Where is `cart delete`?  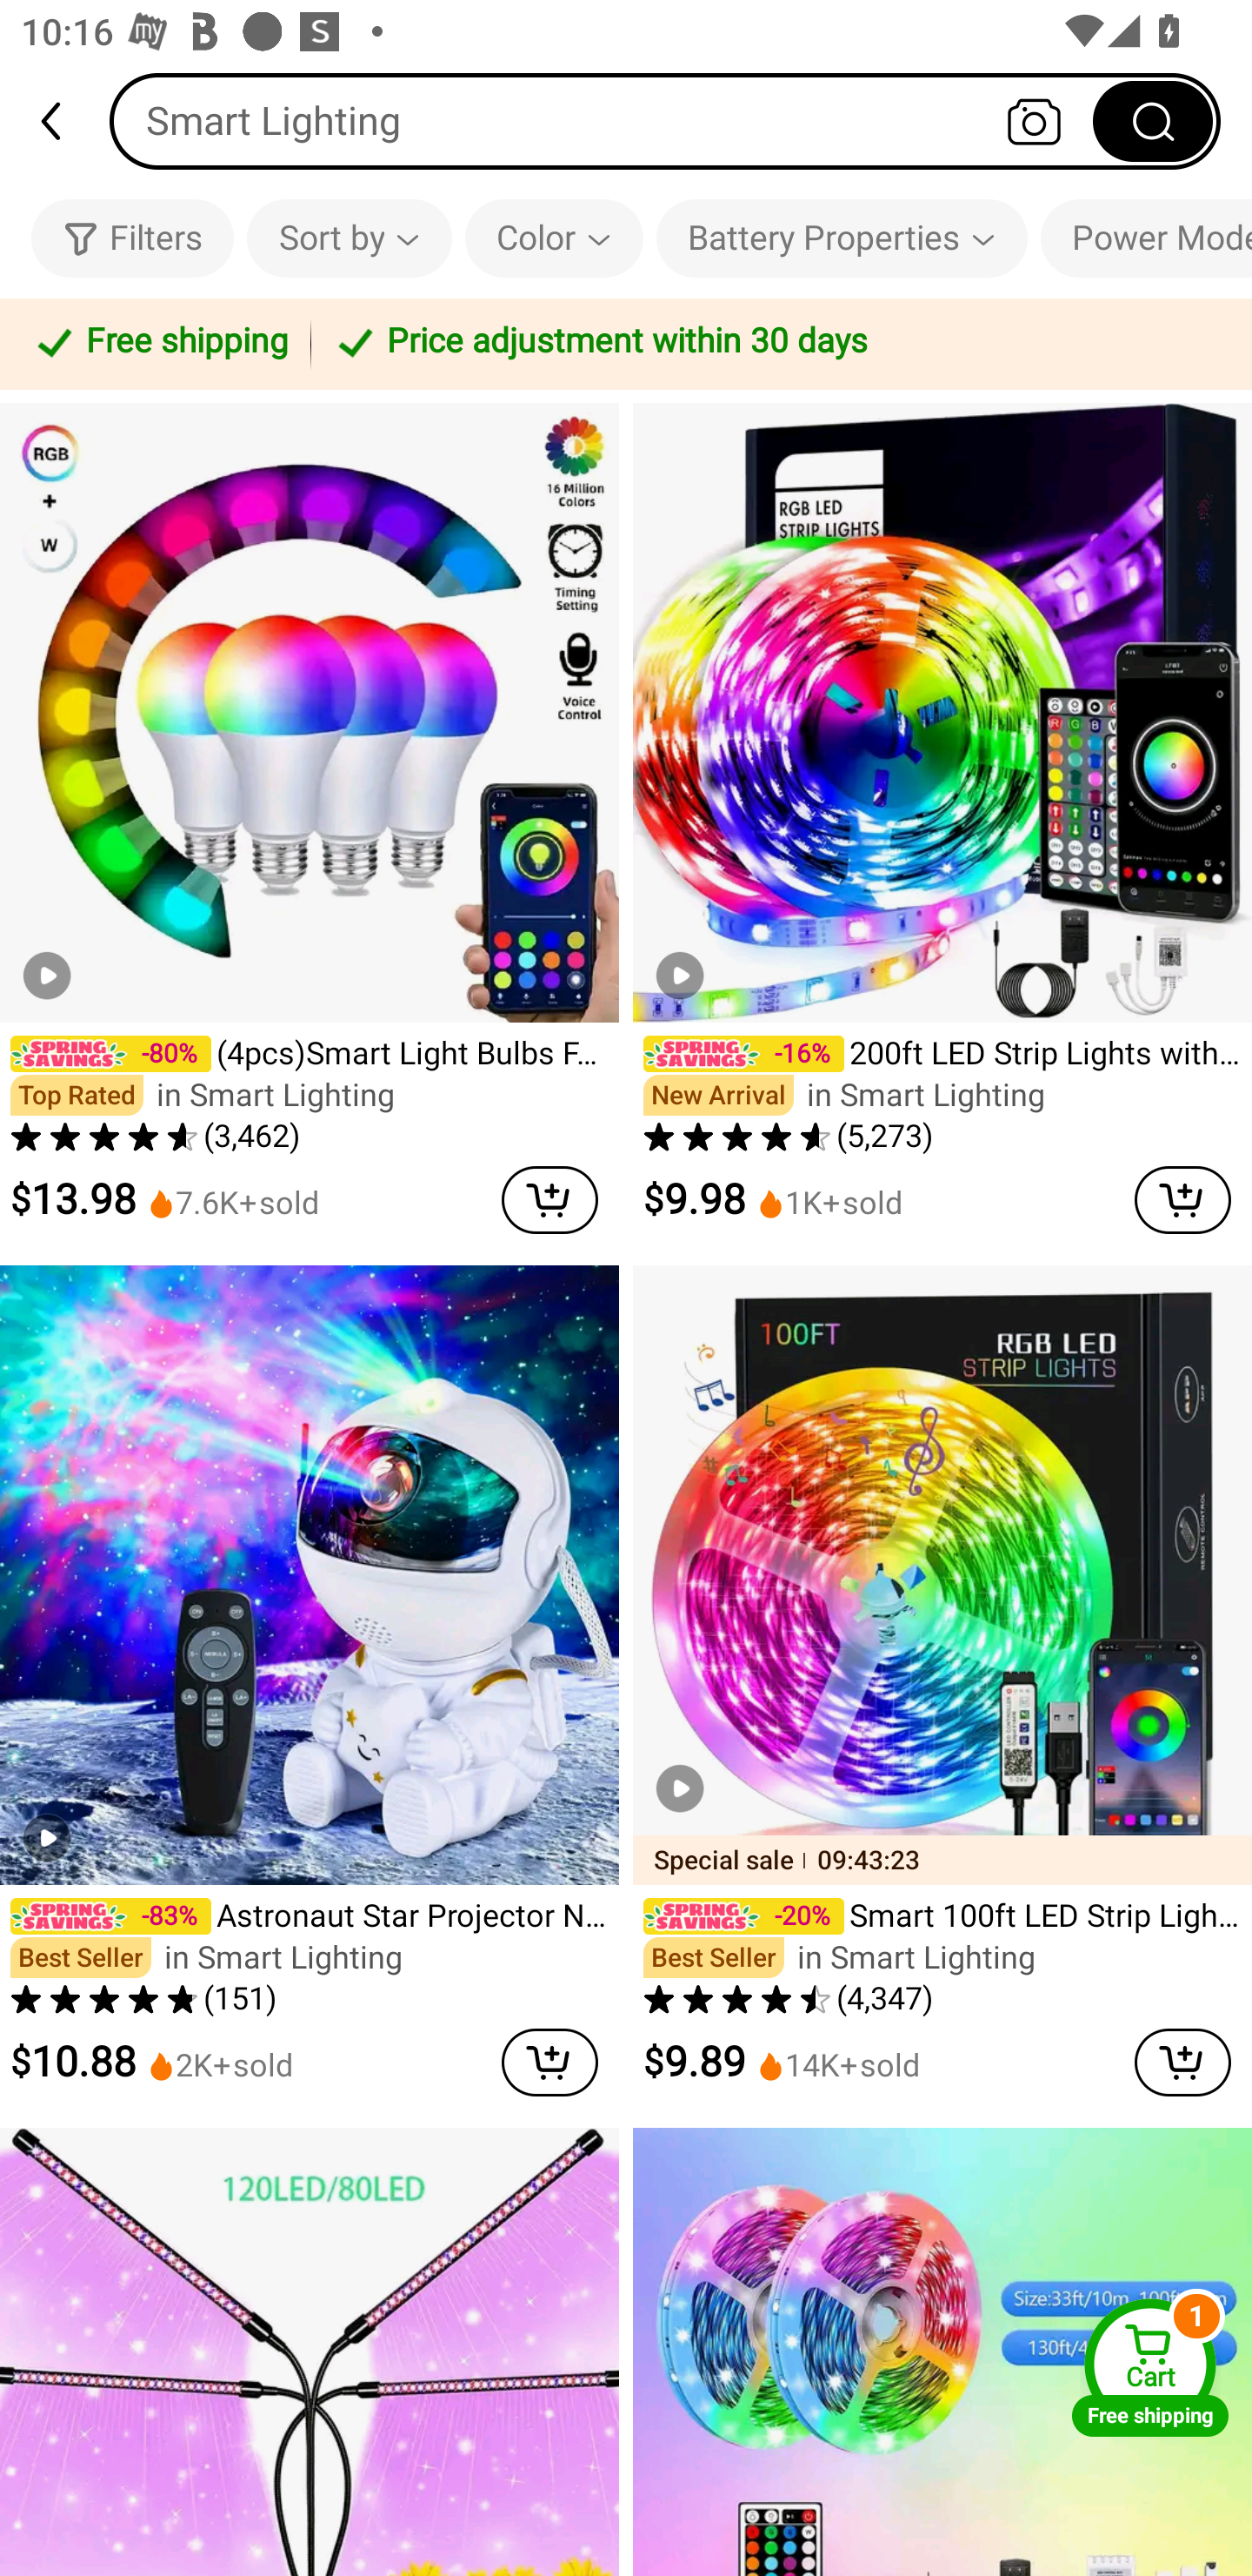 cart delete is located at coordinates (1182, 1199).